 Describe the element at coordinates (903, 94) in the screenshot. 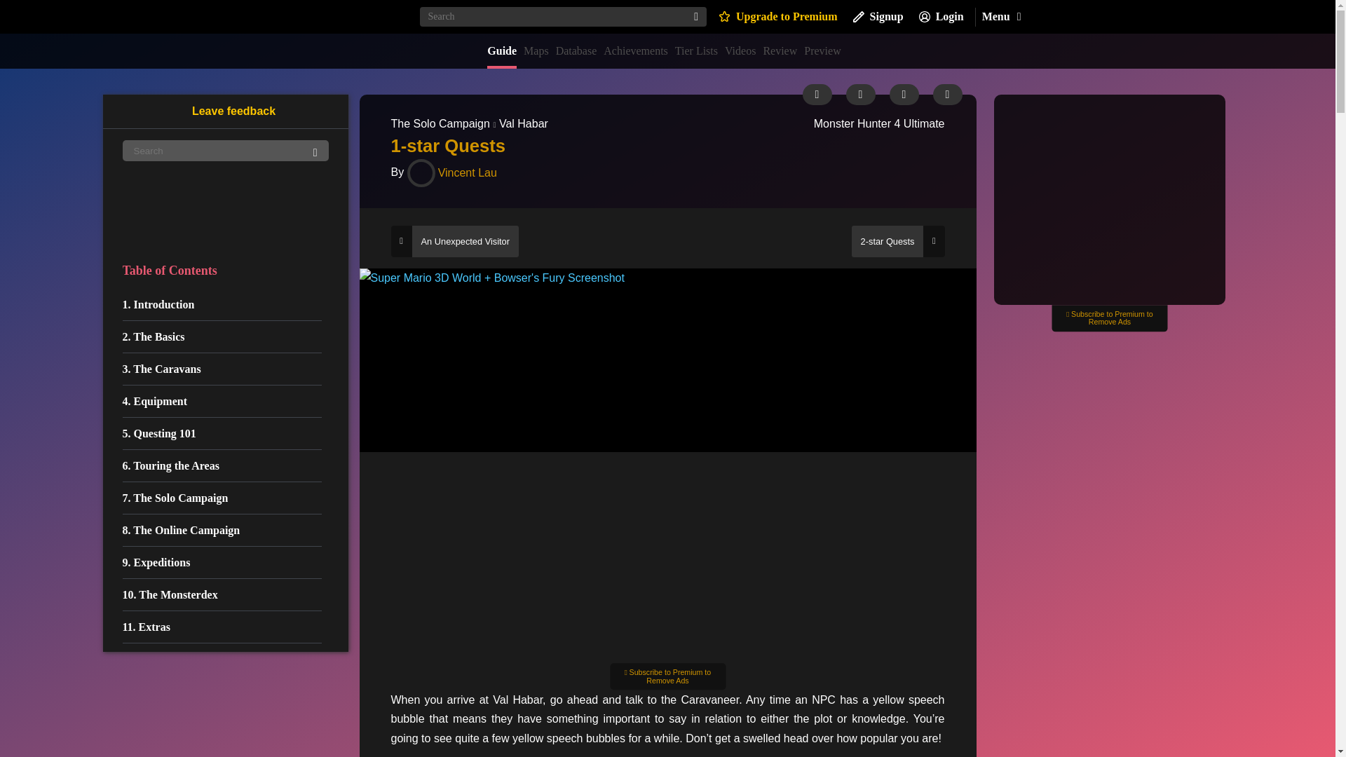

I see `Share` at that location.